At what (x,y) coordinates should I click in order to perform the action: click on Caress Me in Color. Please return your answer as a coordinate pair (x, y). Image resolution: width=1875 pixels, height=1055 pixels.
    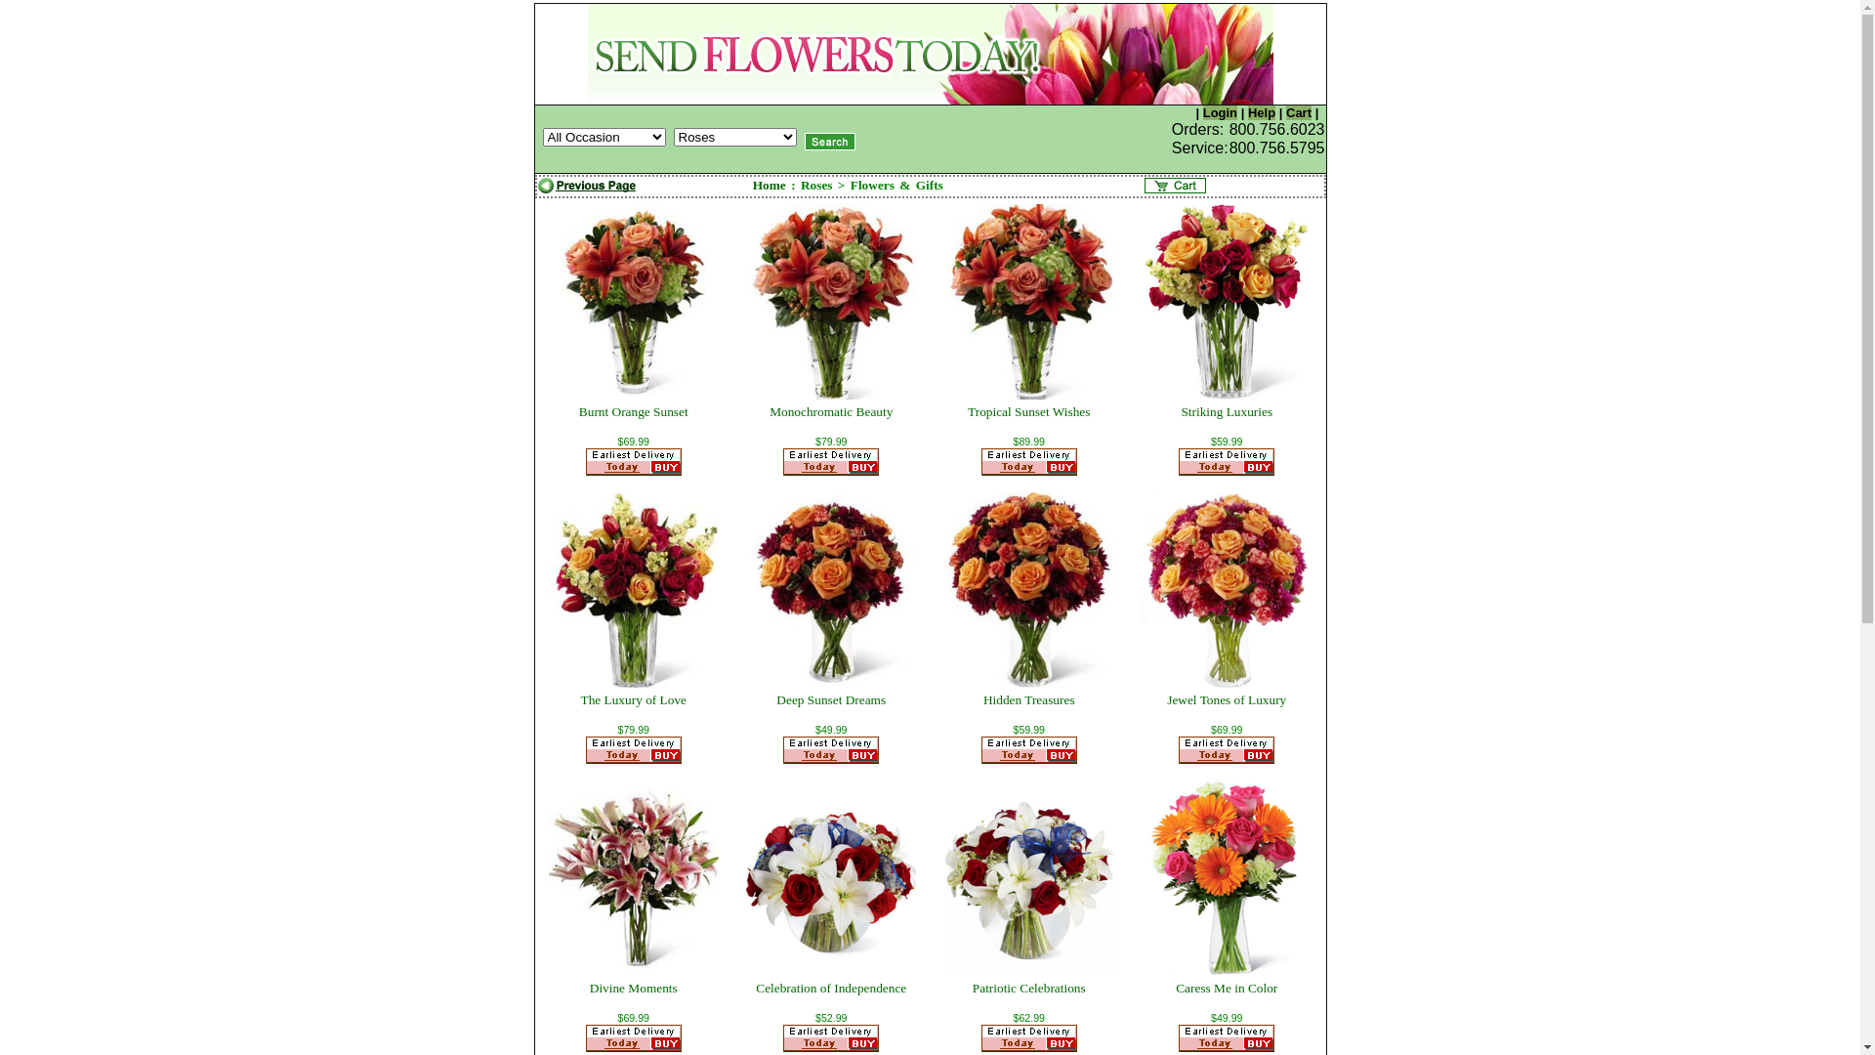
    Looking at the image, I should click on (1227, 989).